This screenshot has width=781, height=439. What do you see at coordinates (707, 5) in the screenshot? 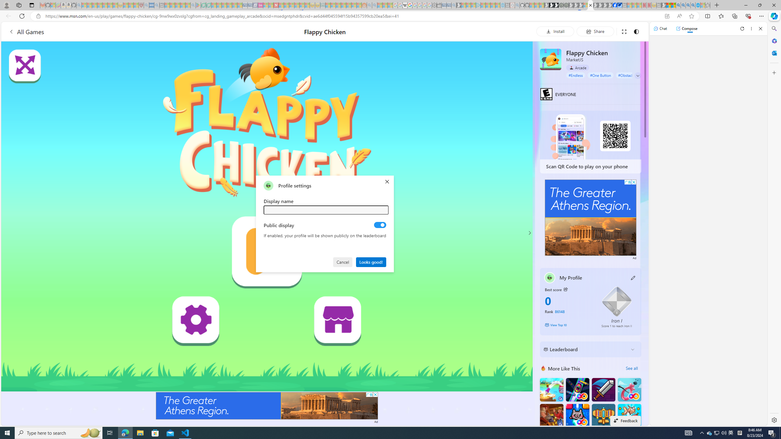
I see `Favorites - Sleeping` at bounding box center [707, 5].